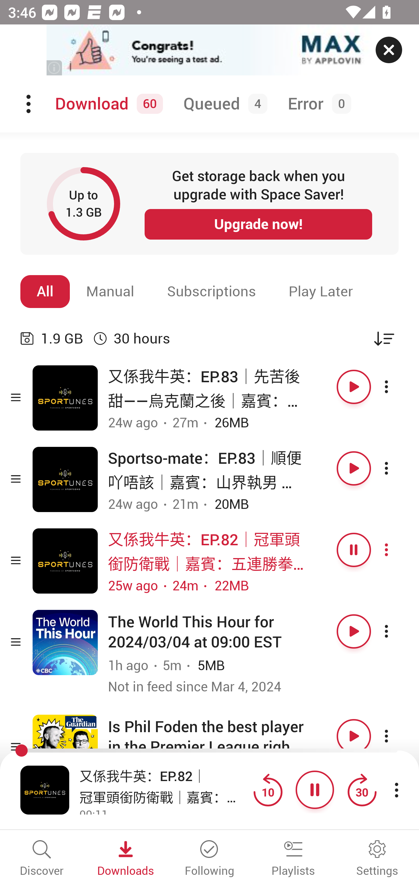 The height and width of the screenshot is (885, 419). I want to click on Change sort order, so click(384, 338).